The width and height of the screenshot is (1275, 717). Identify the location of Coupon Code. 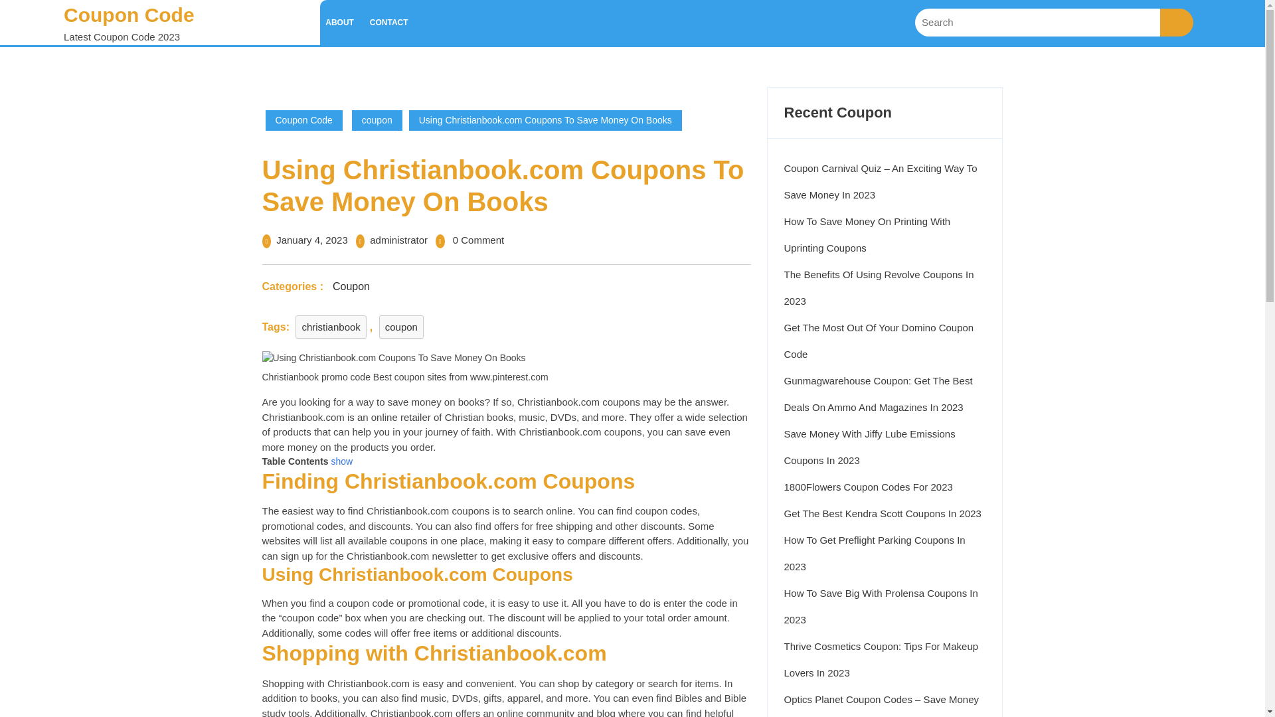
(304, 120).